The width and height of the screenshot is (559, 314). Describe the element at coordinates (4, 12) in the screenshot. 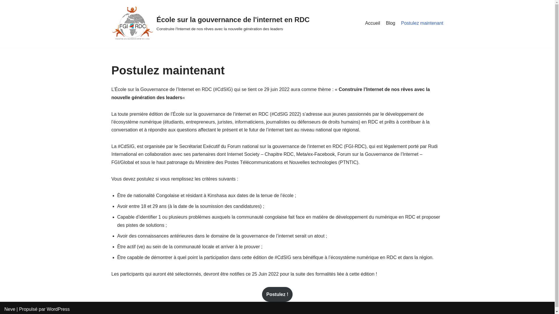

I see `Aller au contenu` at that location.